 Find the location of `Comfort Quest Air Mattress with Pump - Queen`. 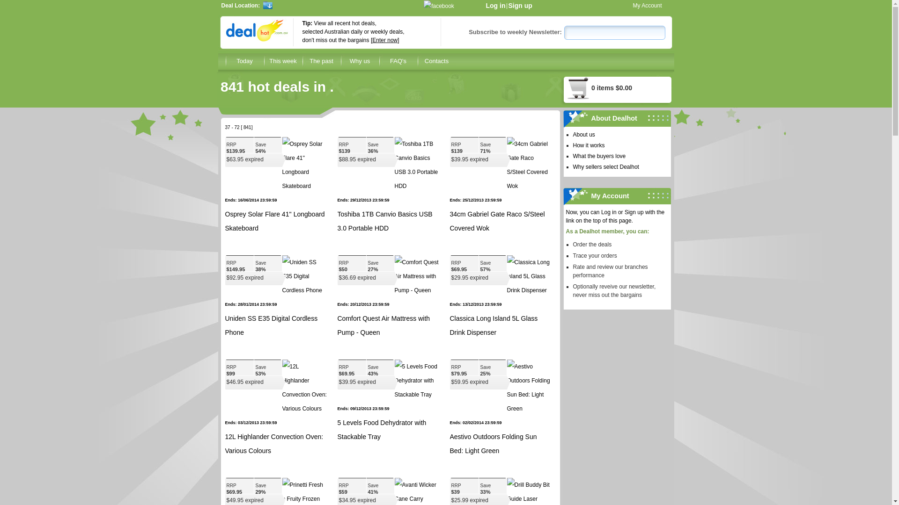

Comfort Quest Air Mattress with Pump - Queen is located at coordinates (383, 325).